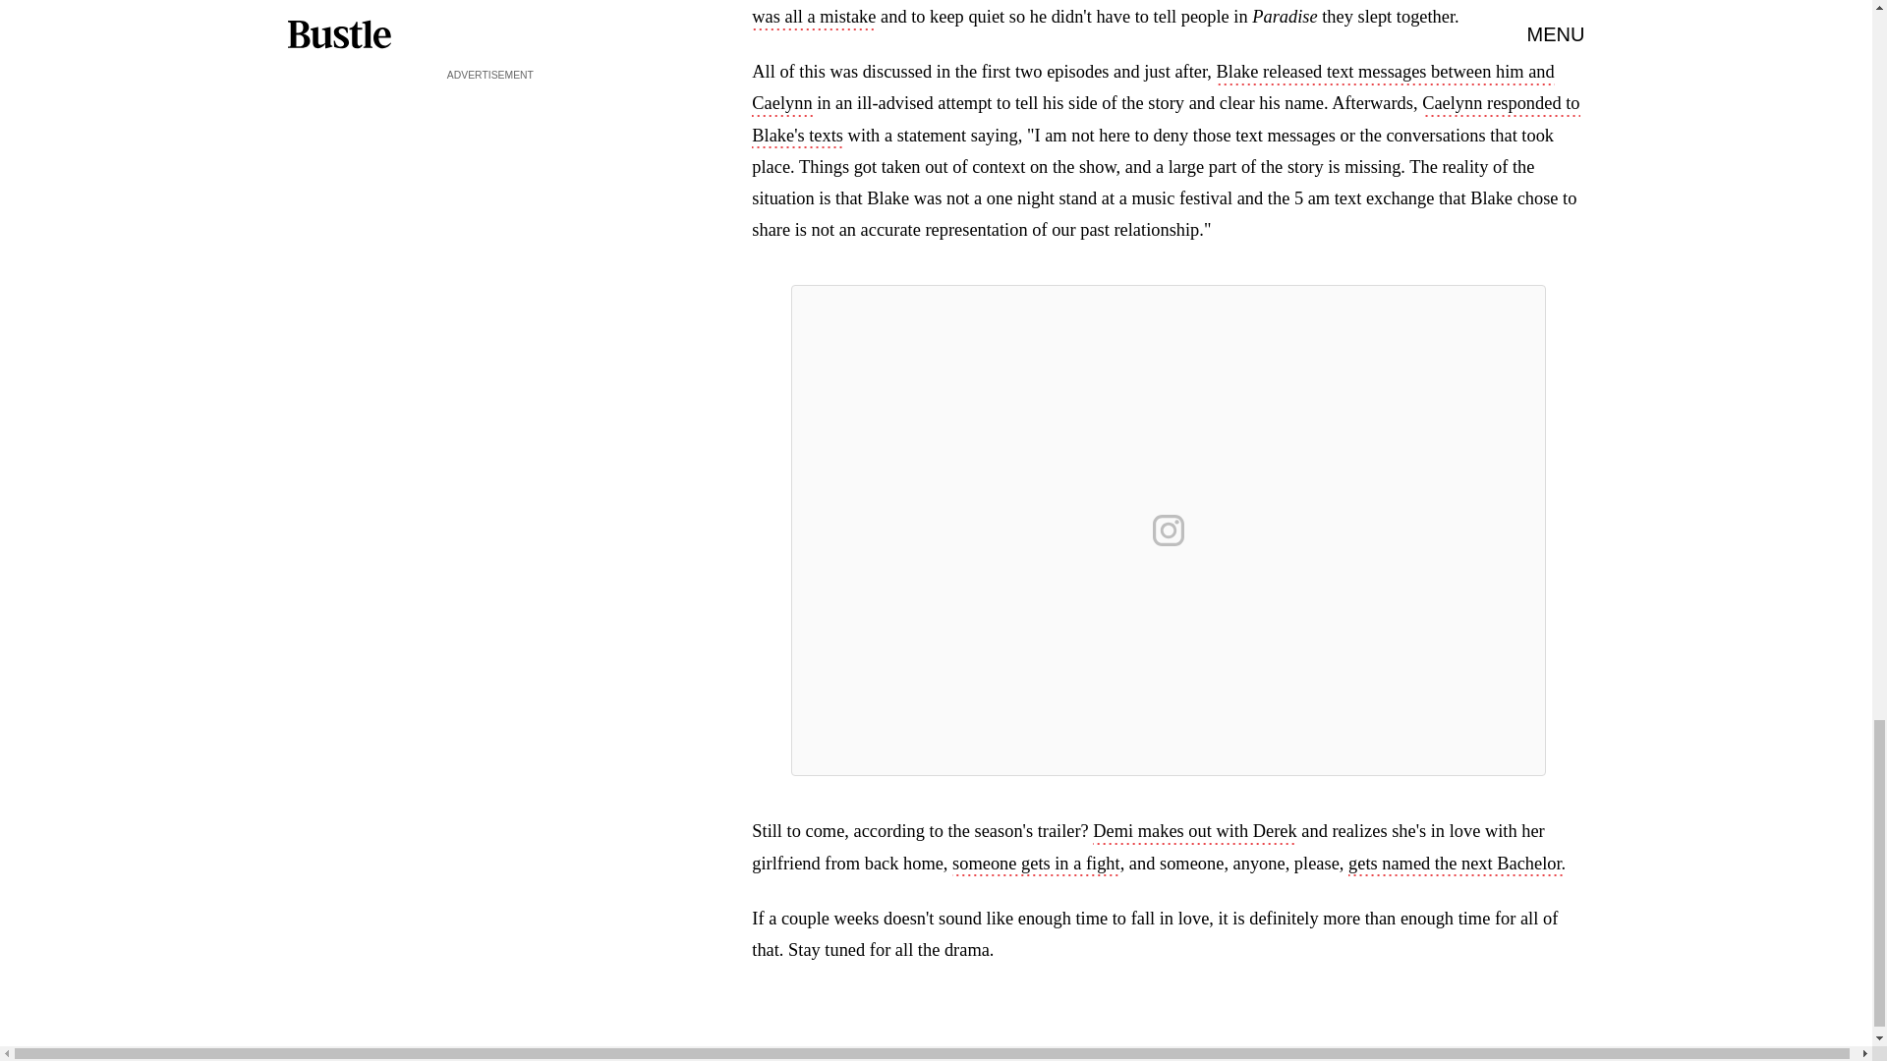  What do you see at coordinates (1166, 121) in the screenshot?
I see `Caelynn responded to Blake's texts` at bounding box center [1166, 121].